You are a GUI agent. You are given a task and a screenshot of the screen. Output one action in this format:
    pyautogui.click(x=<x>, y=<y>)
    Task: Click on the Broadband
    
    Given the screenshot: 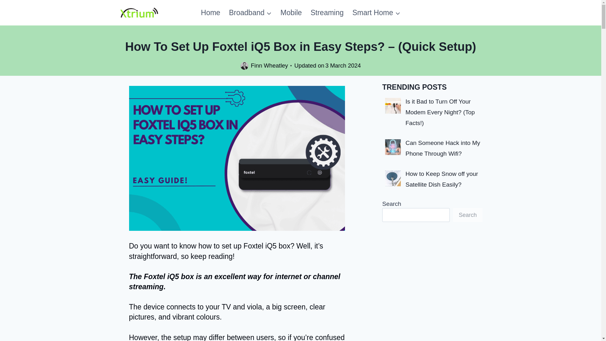 What is the action you would take?
    pyautogui.click(x=251, y=13)
    